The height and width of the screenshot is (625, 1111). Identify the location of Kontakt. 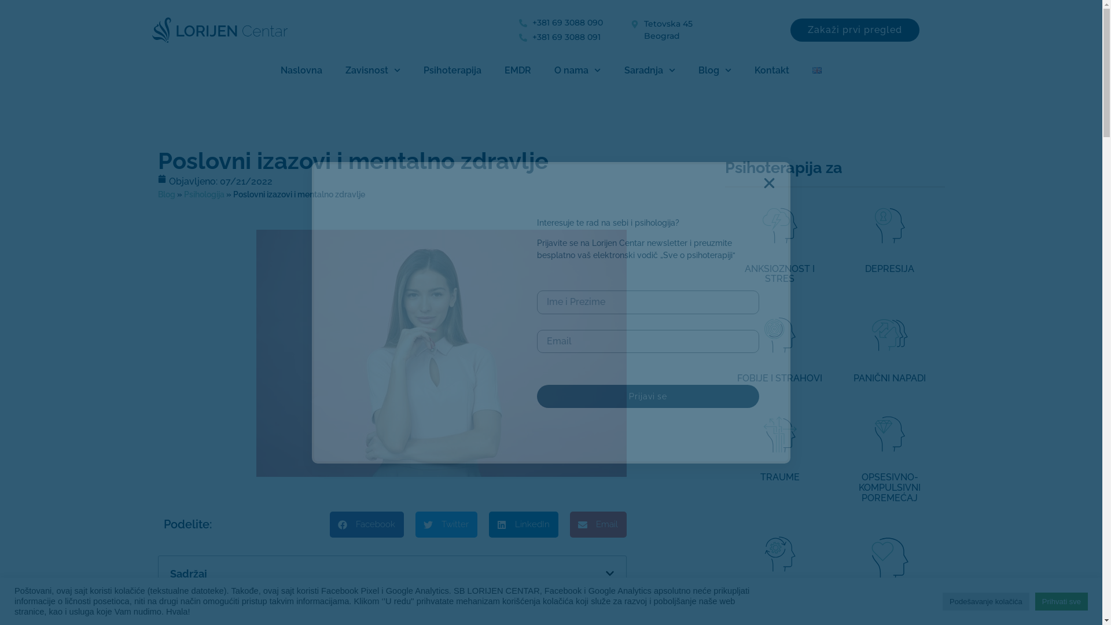
(772, 71).